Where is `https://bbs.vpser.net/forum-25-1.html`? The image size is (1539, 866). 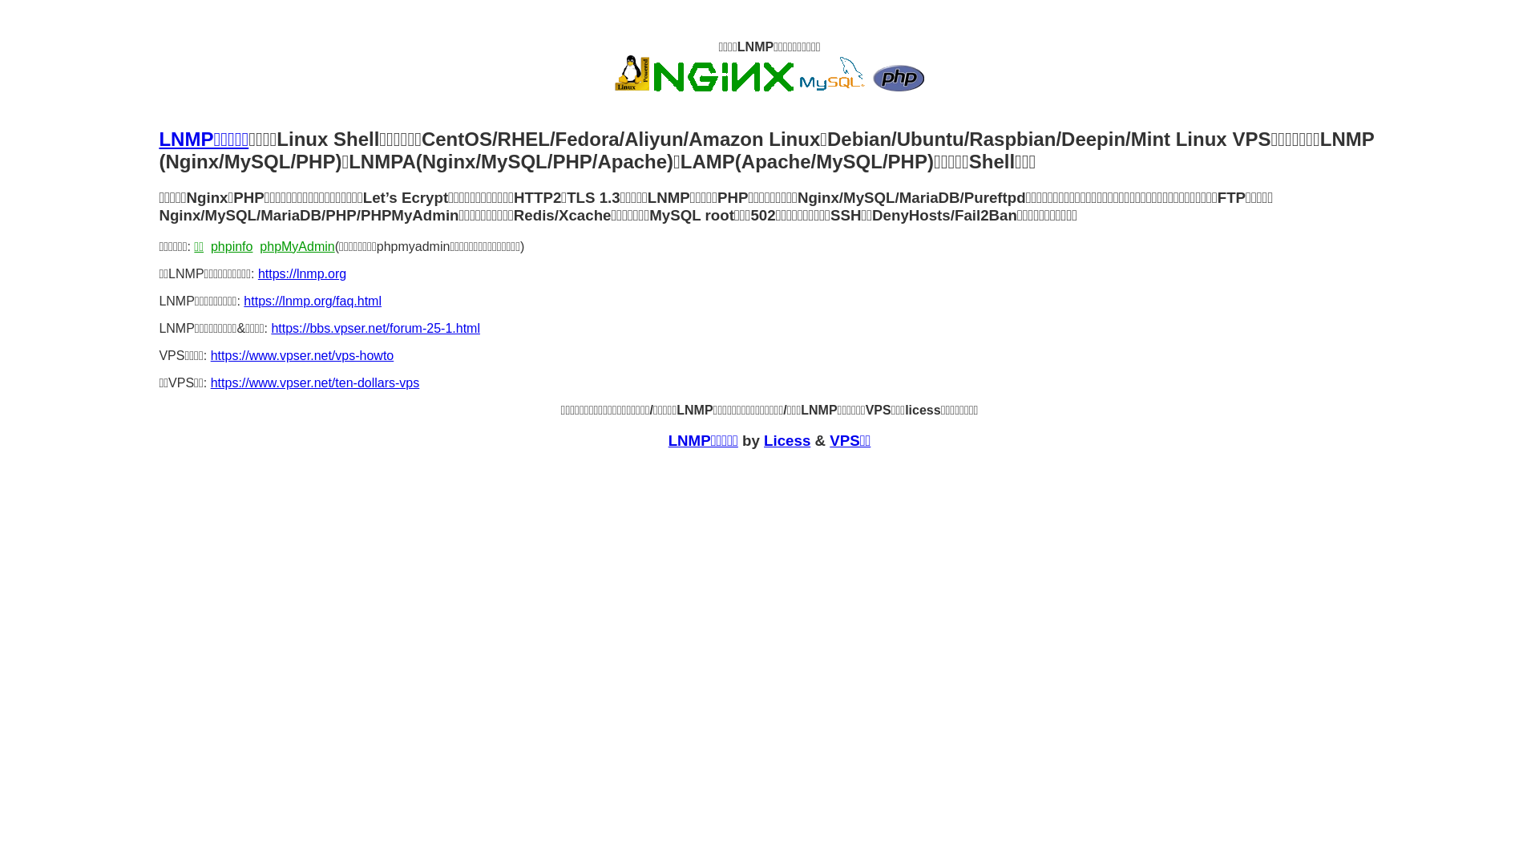
https://bbs.vpser.net/forum-25-1.html is located at coordinates (375, 329).